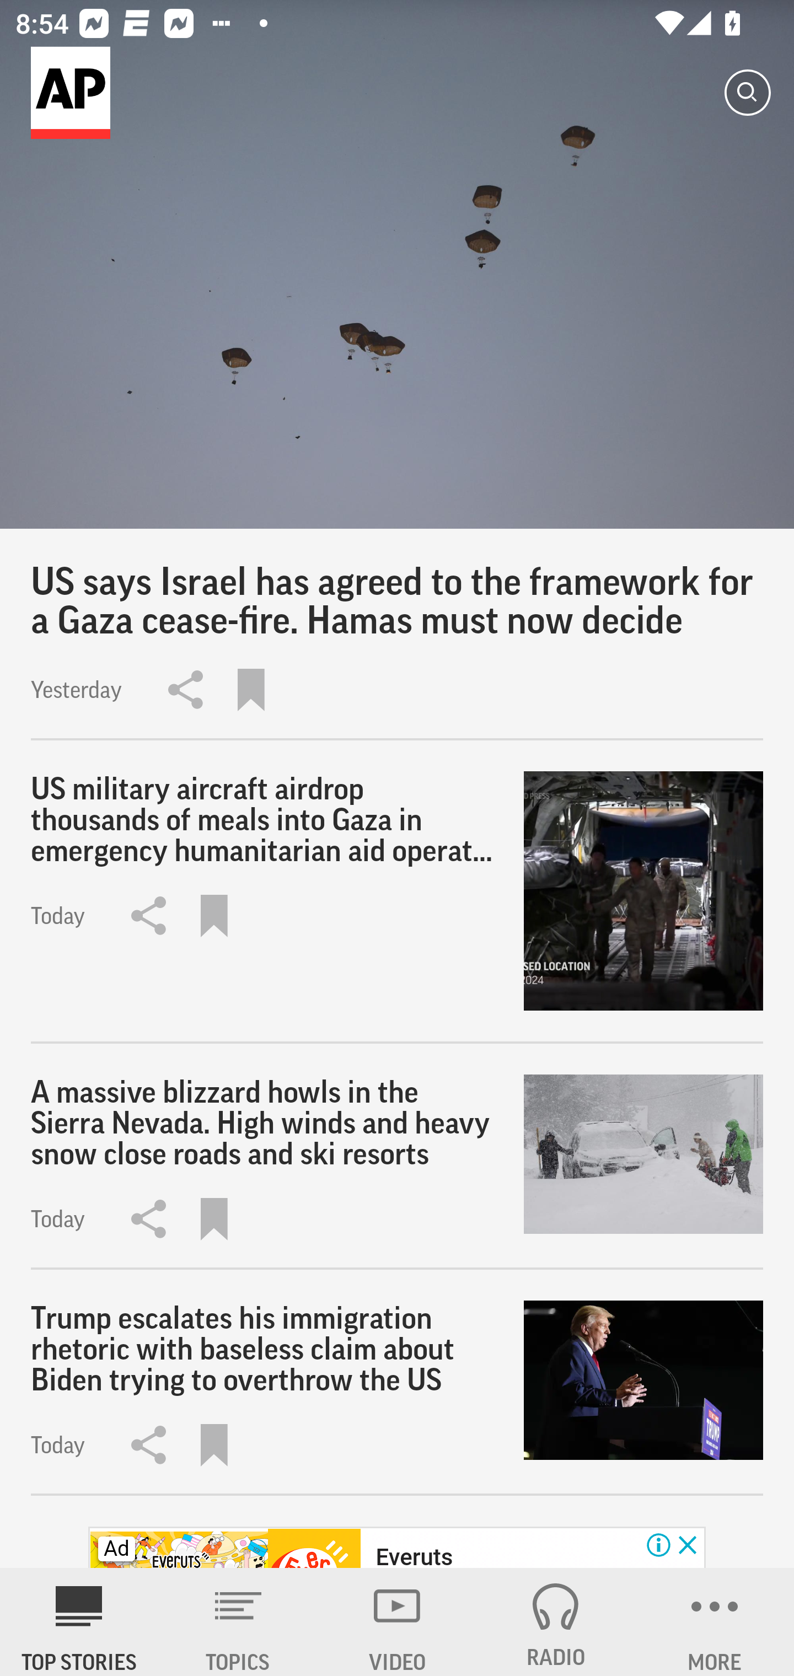 Image resolution: width=794 pixels, height=1676 pixels. What do you see at coordinates (556, 1622) in the screenshot?
I see `RADIO` at bounding box center [556, 1622].